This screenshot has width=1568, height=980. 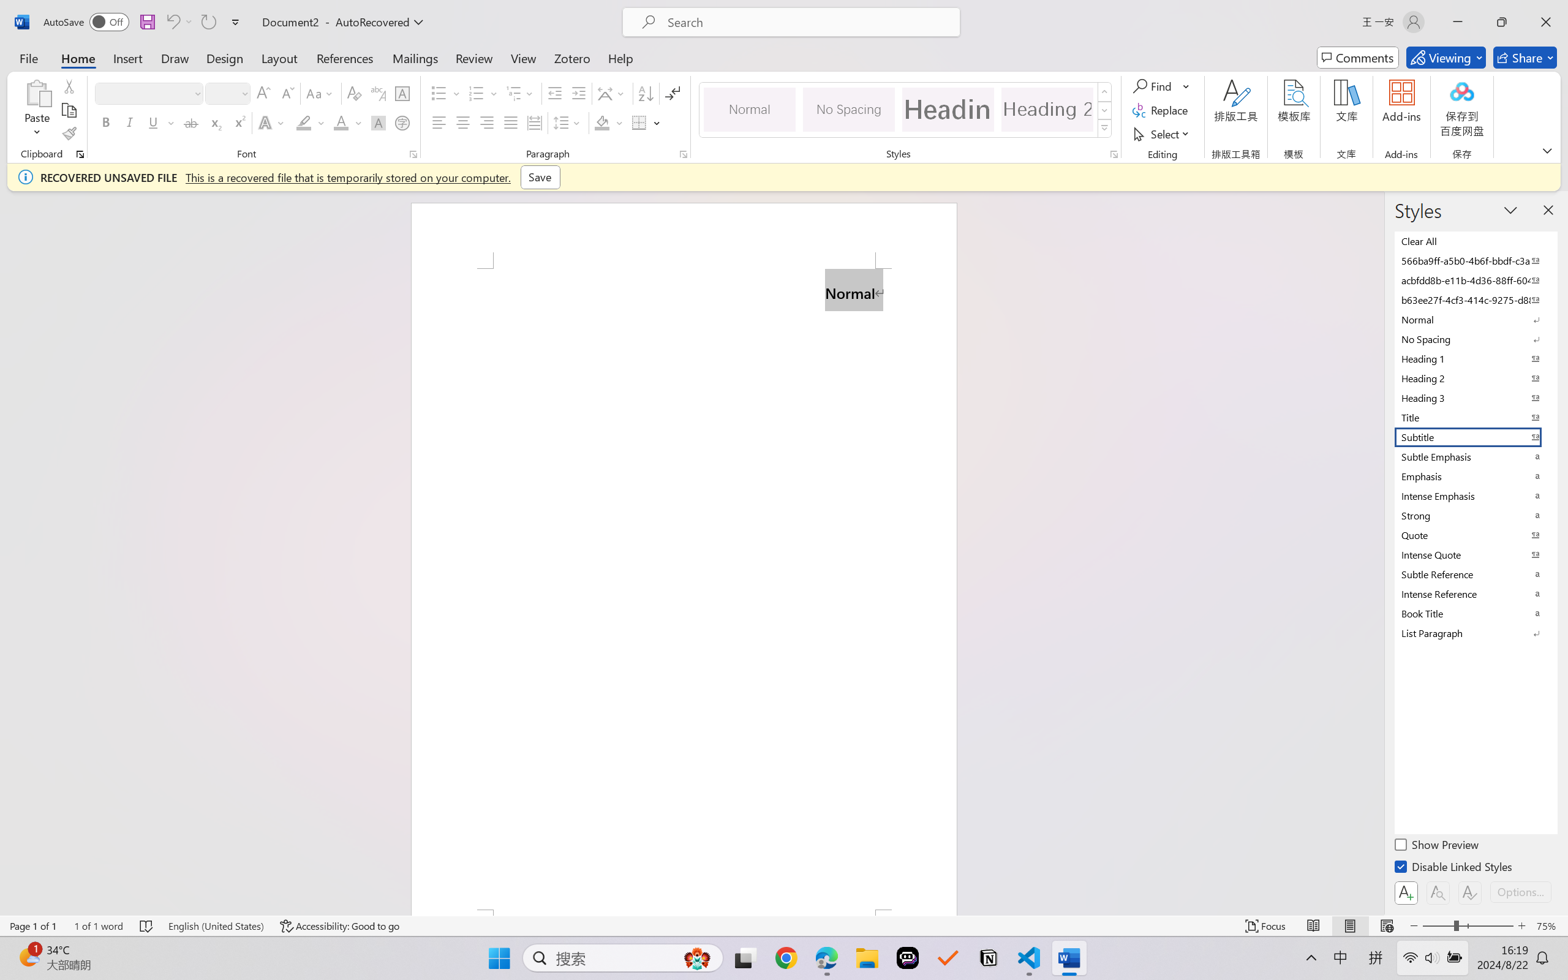 I want to click on Sort..., so click(x=646, y=93).